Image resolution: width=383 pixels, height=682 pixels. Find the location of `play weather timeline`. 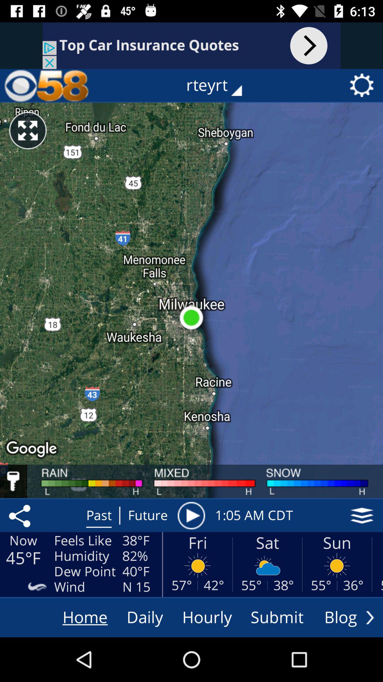

play weather timeline is located at coordinates (191, 515).